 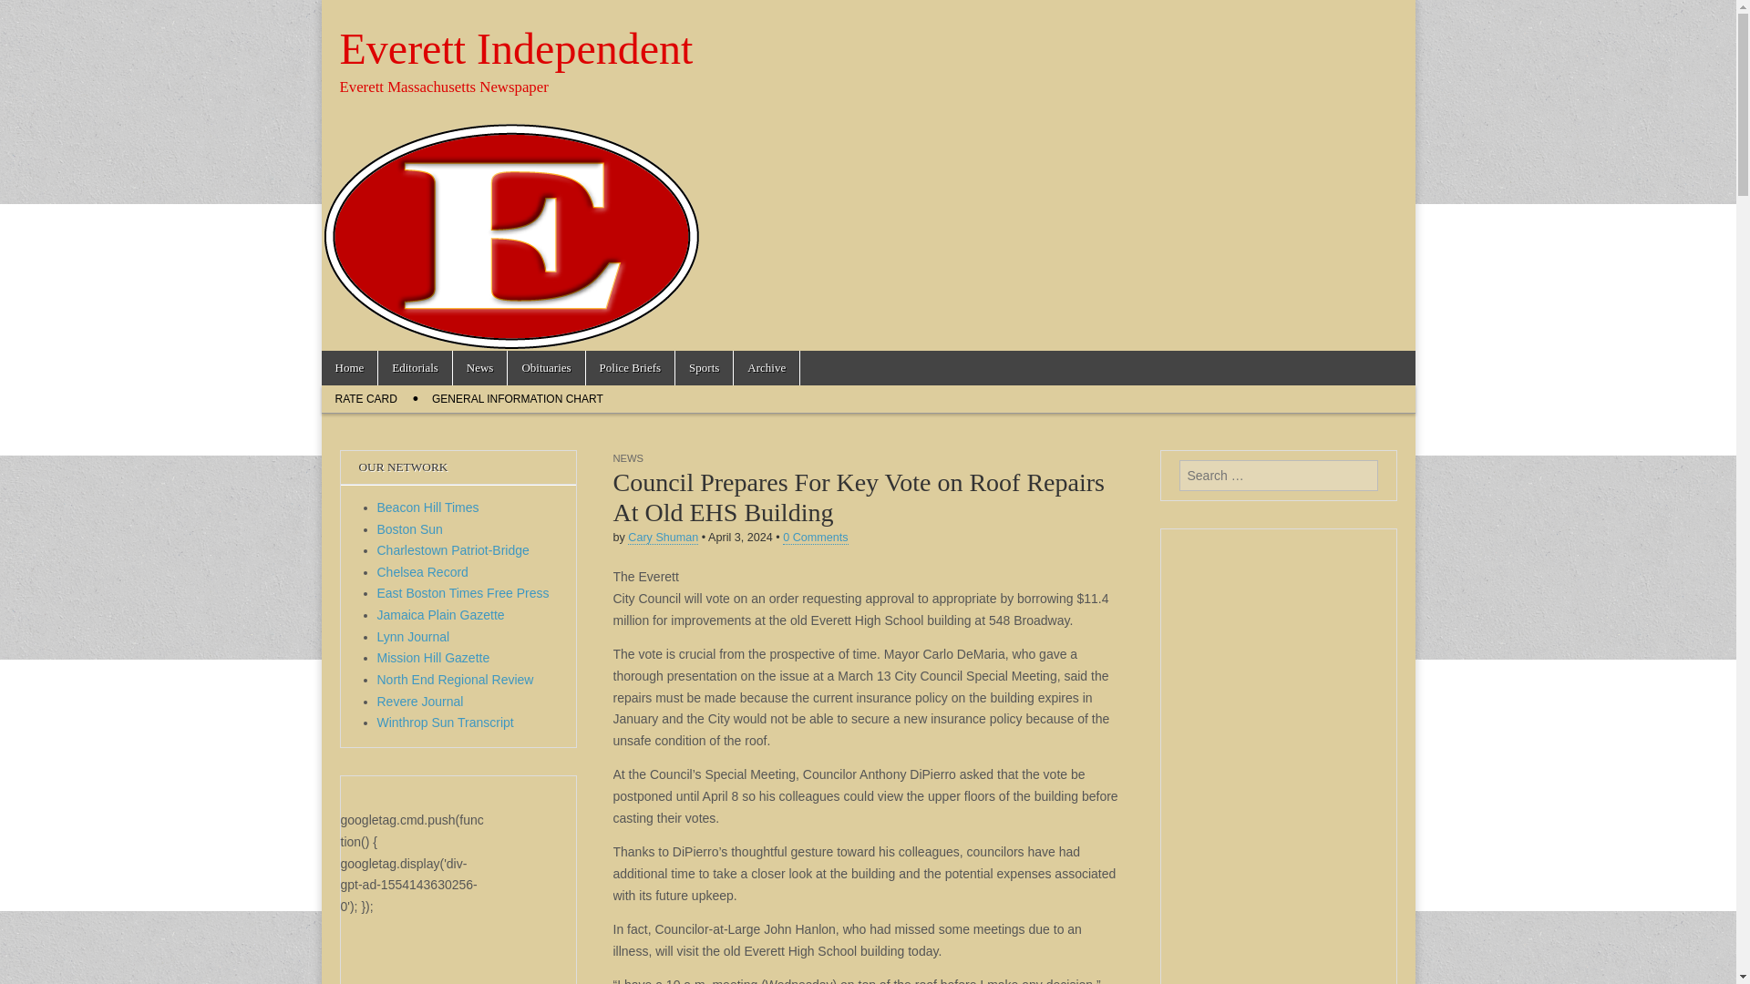 I want to click on 0 Comments, so click(x=815, y=538).